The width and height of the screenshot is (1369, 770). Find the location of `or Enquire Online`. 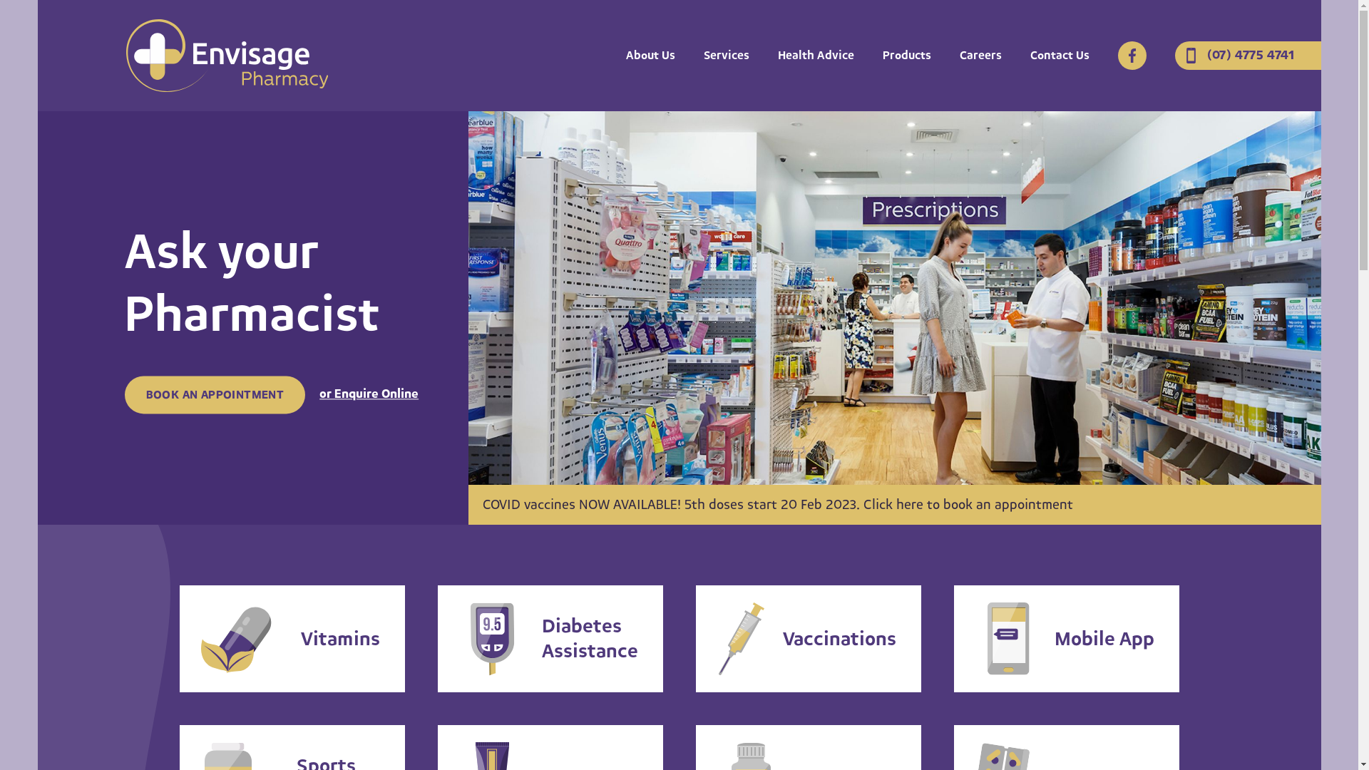

or Enquire Online is located at coordinates (369, 394).